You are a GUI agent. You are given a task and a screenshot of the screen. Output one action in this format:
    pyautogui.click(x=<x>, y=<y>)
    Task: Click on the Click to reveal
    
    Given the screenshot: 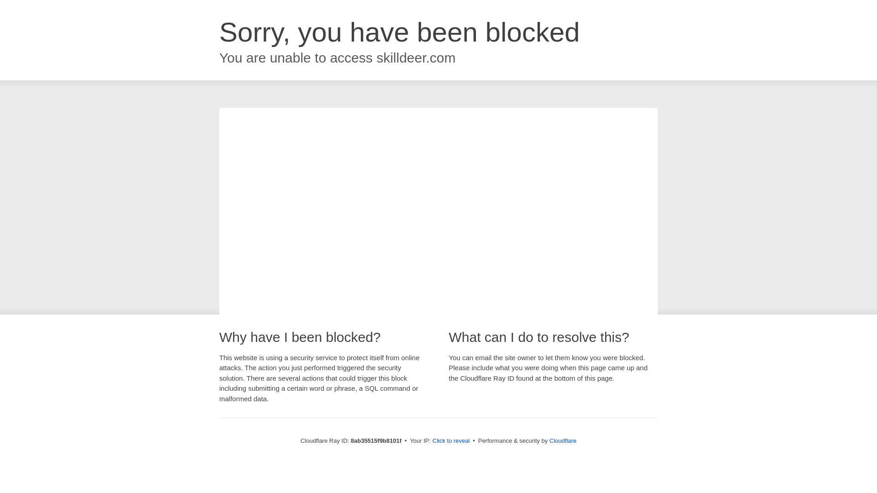 What is the action you would take?
    pyautogui.click(x=451, y=441)
    